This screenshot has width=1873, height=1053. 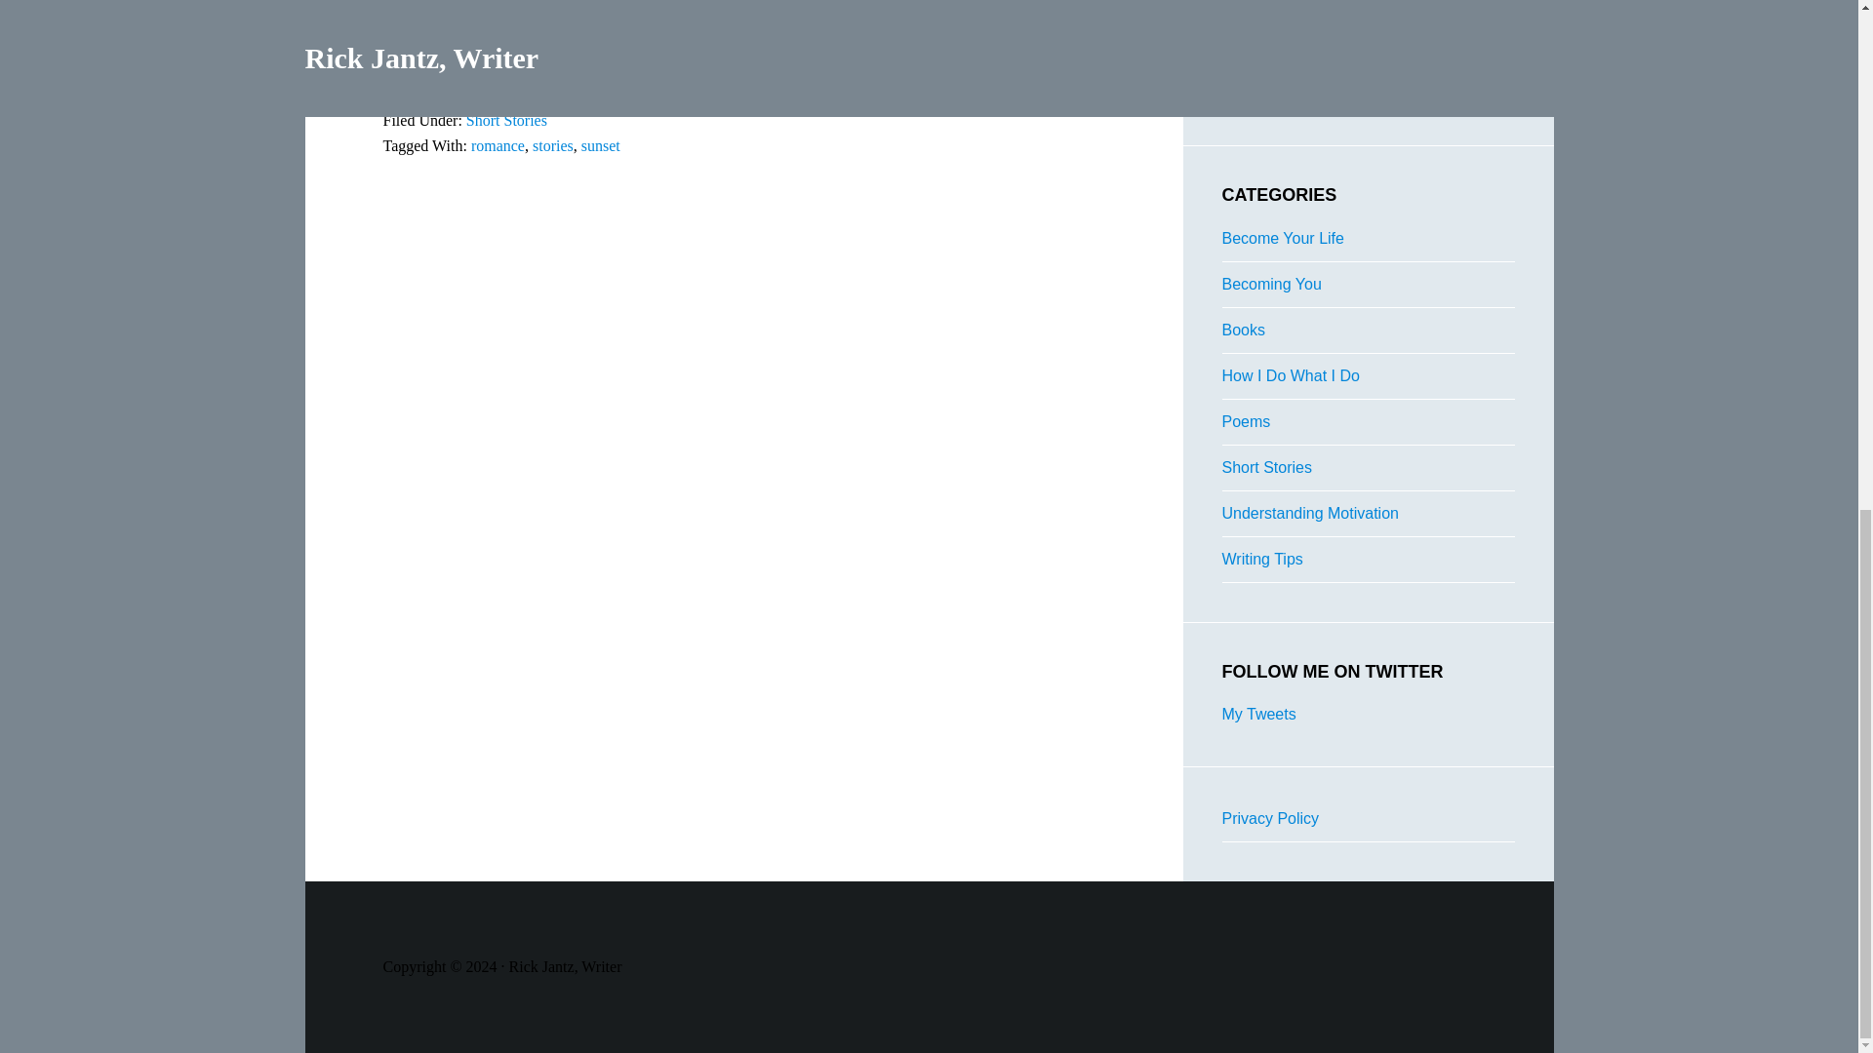 What do you see at coordinates (1290, 375) in the screenshot?
I see `How I Do What I Do` at bounding box center [1290, 375].